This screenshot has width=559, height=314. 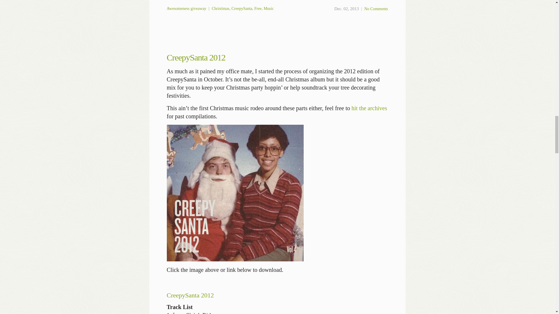 What do you see at coordinates (190, 295) in the screenshot?
I see `CreepySanta 2012` at bounding box center [190, 295].